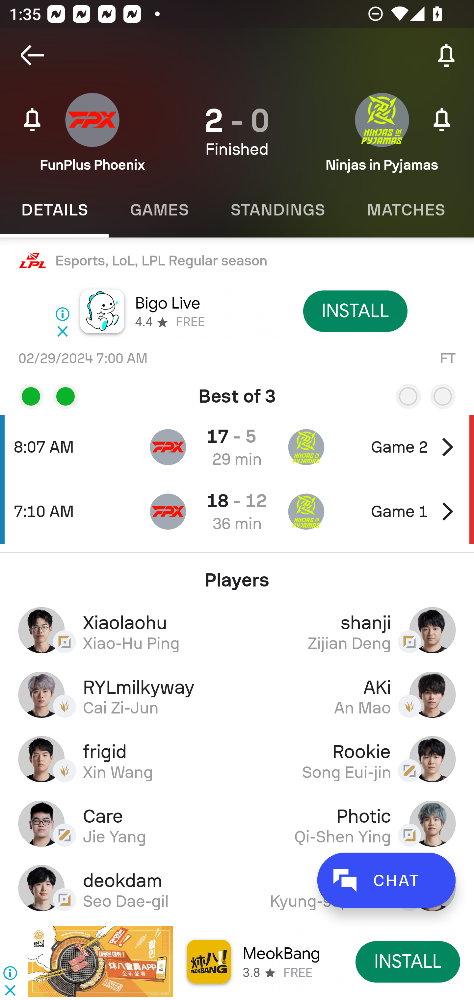  Describe the element at coordinates (408, 961) in the screenshot. I see `INSTALL` at that location.